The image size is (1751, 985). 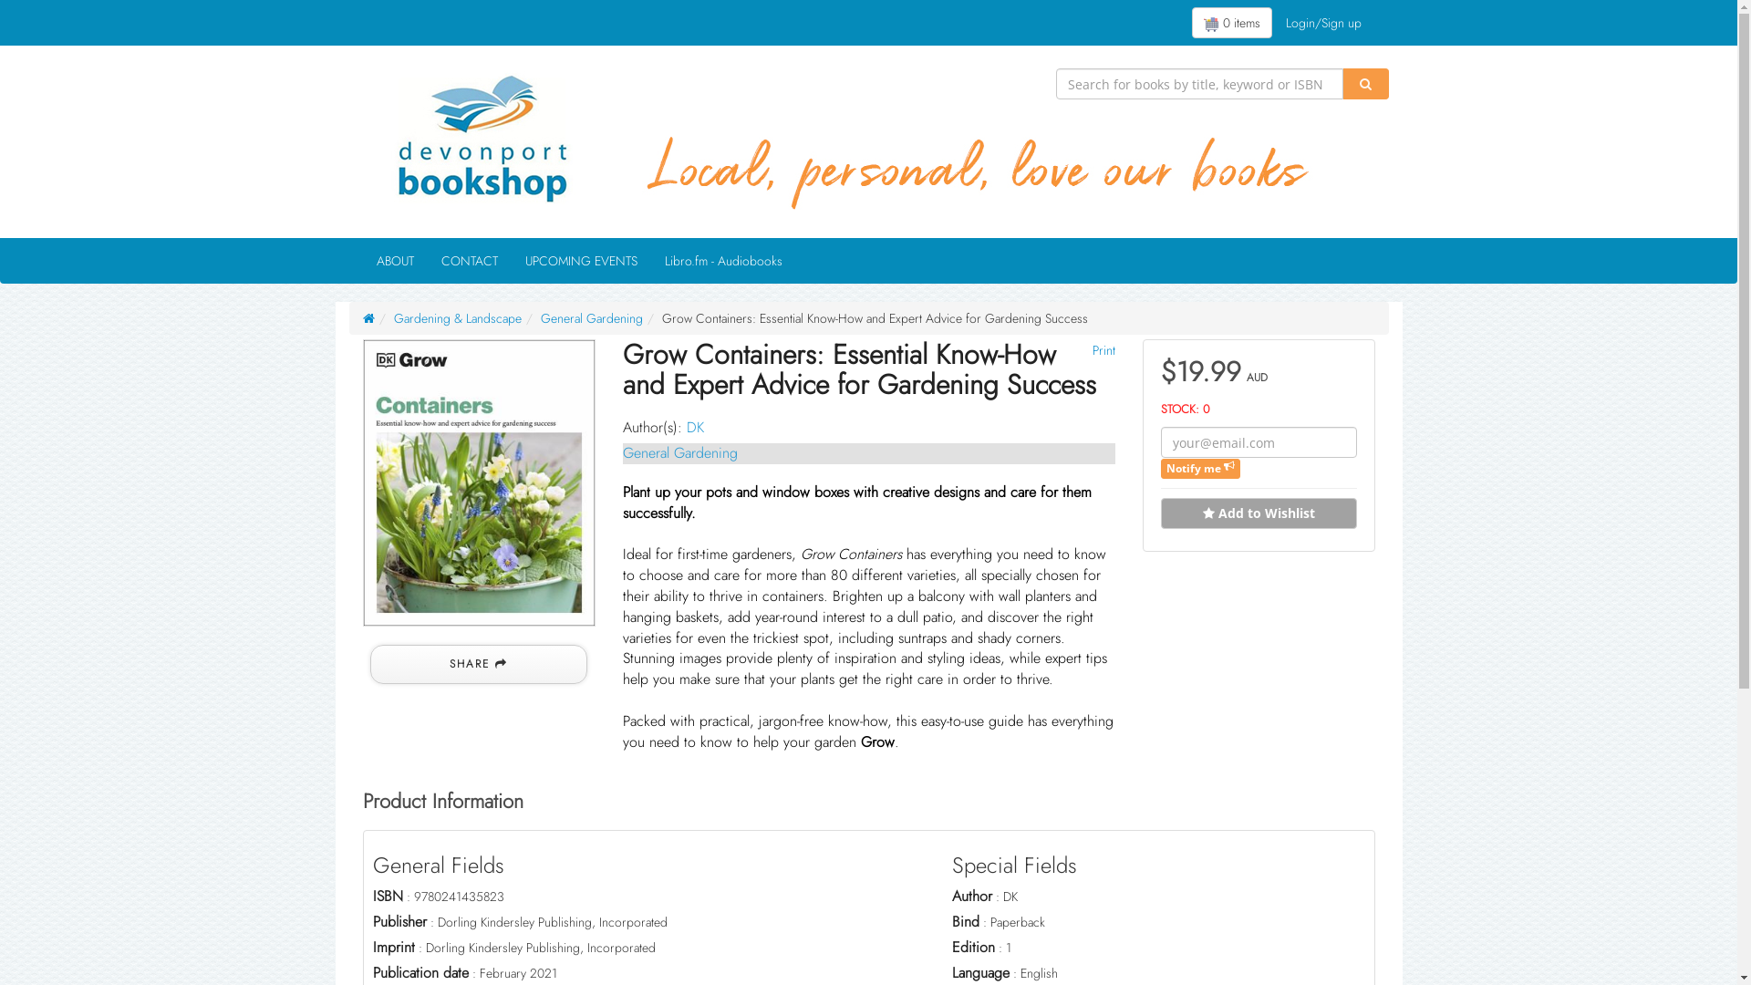 I want to click on Notify me, so click(x=1200, y=469).